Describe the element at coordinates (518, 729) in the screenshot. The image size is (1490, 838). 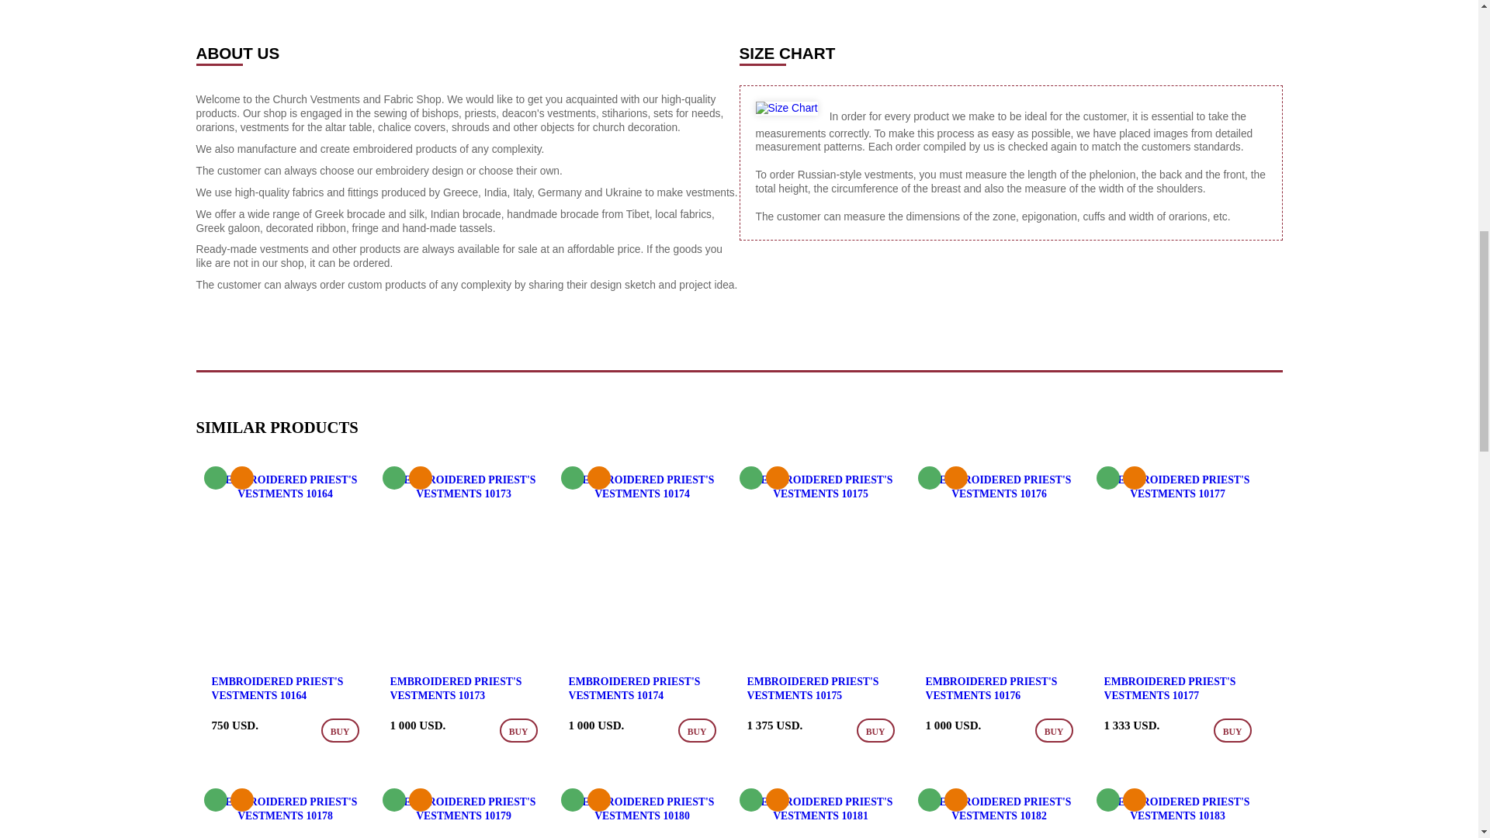
I see `BUY` at that location.